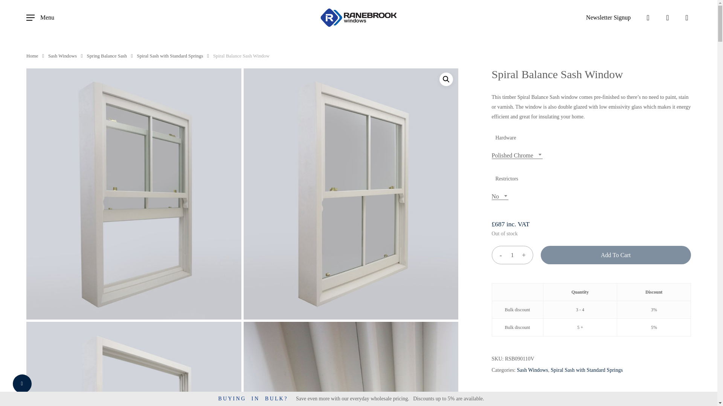  Describe the element at coordinates (667, 17) in the screenshot. I see `account` at that location.